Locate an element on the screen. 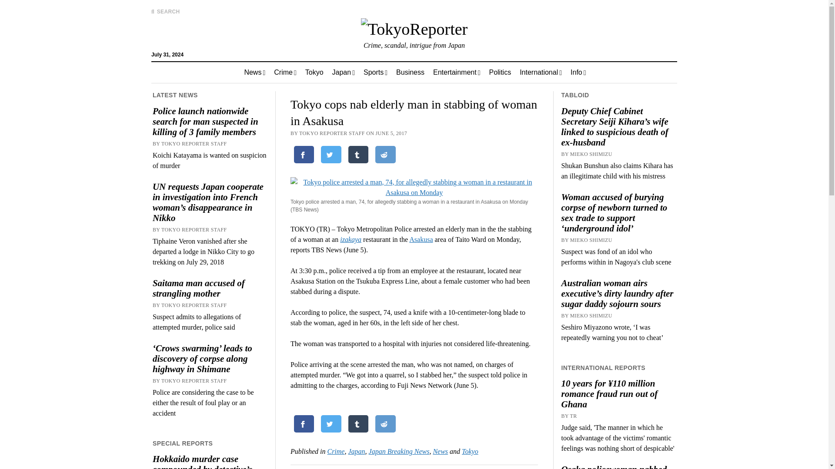 This screenshot has height=469, width=835. Tokyo is located at coordinates (314, 72).